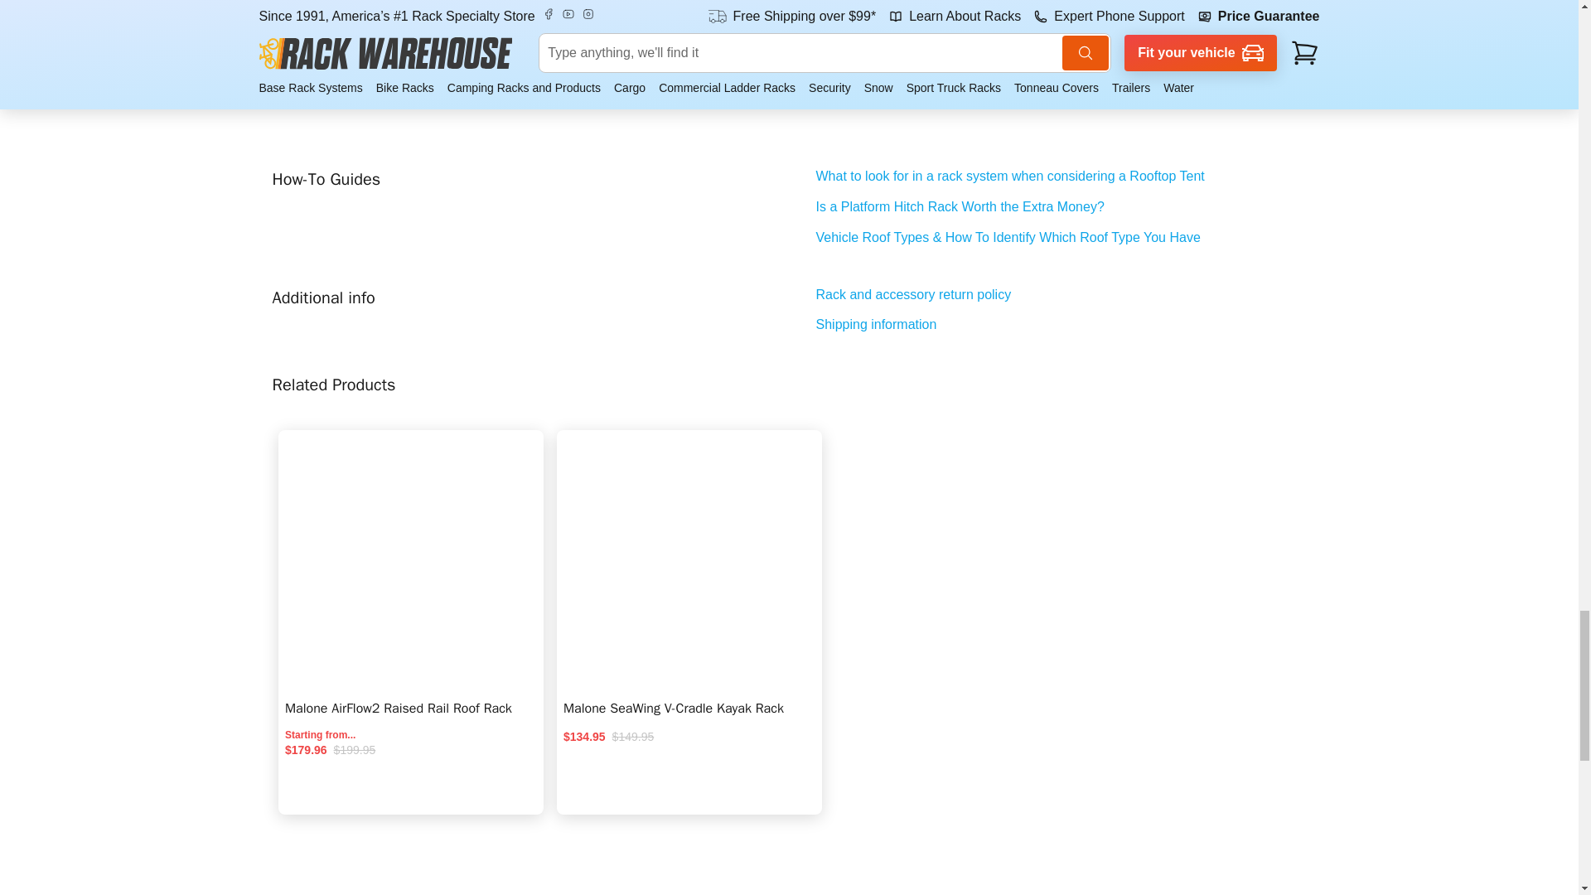 This screenshot has width=1591, height=895. What do you see at coordinates (454, 3) in the screenshot?
I see `Read more reviews` at bounding box center [454, 3].